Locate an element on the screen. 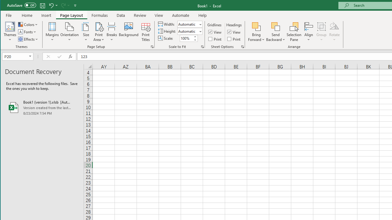  Align is located at coordinates (309, 32).